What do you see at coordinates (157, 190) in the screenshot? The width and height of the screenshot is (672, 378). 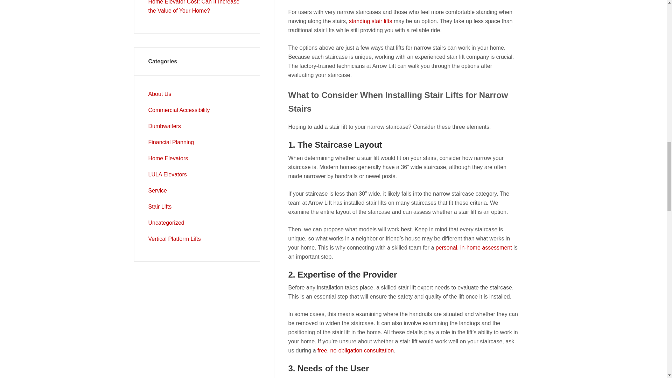 I see `Service` at bounding box center [157, 190].